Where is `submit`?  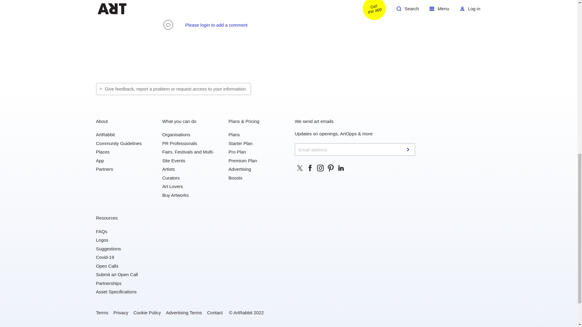 submit is located at coordinates (409, 150).